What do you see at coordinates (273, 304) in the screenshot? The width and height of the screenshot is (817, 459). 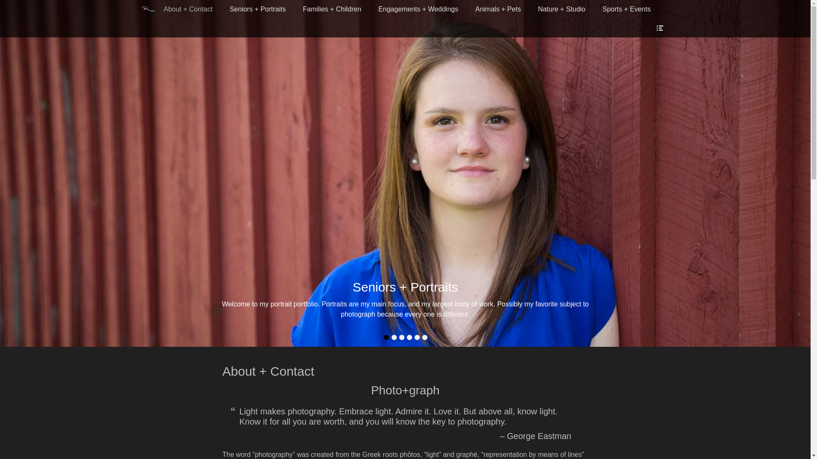 I see `racheldancks` at bounding box center [273, 304].